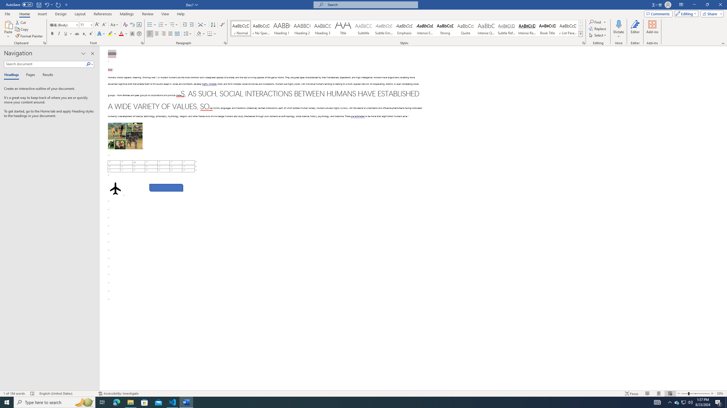 Image resolution: width=727 pixels, height=408 pixels. I want to click on Task Pane Options, so click(83, 54).